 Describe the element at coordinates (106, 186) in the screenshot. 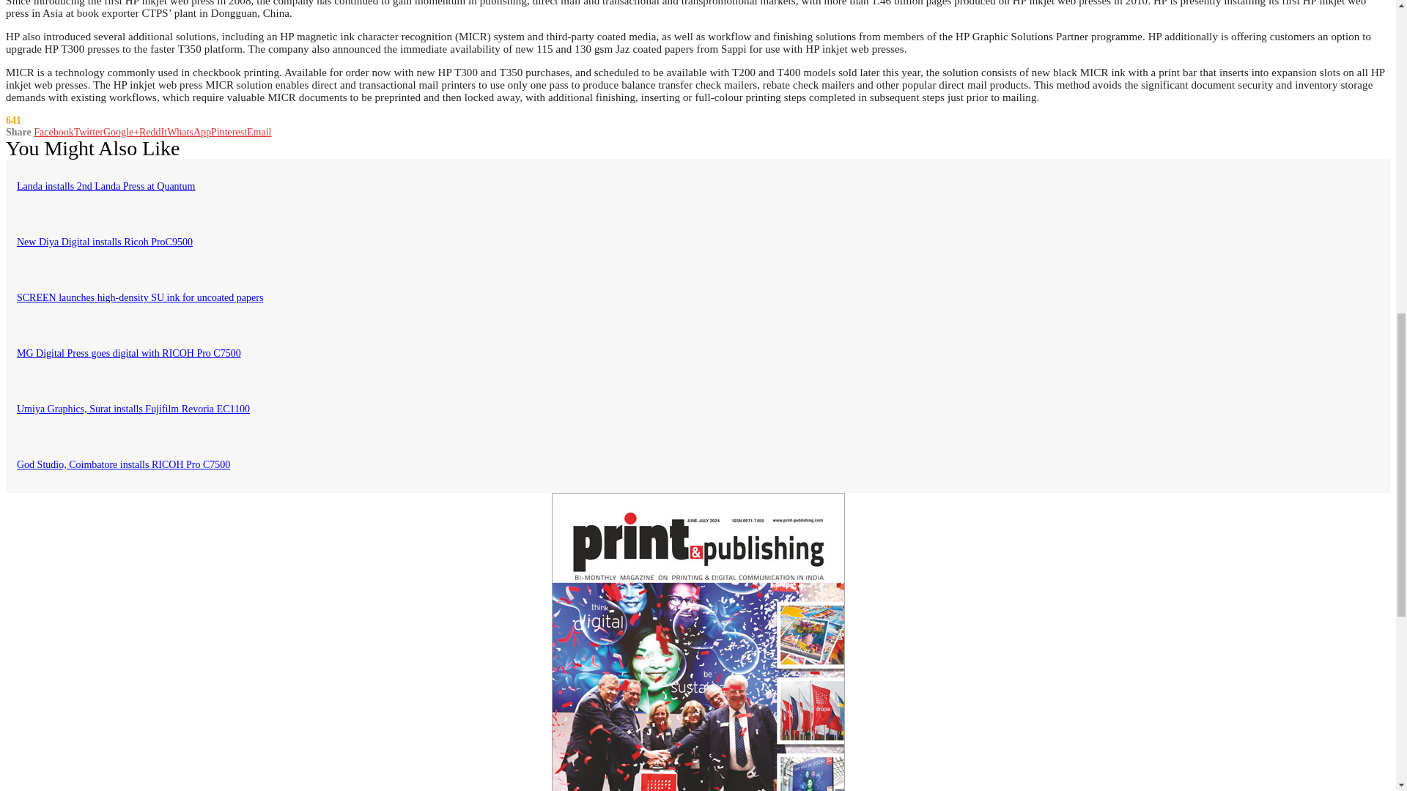

I see `Landa installs 2nd Landa Press at Quantum` at that location.